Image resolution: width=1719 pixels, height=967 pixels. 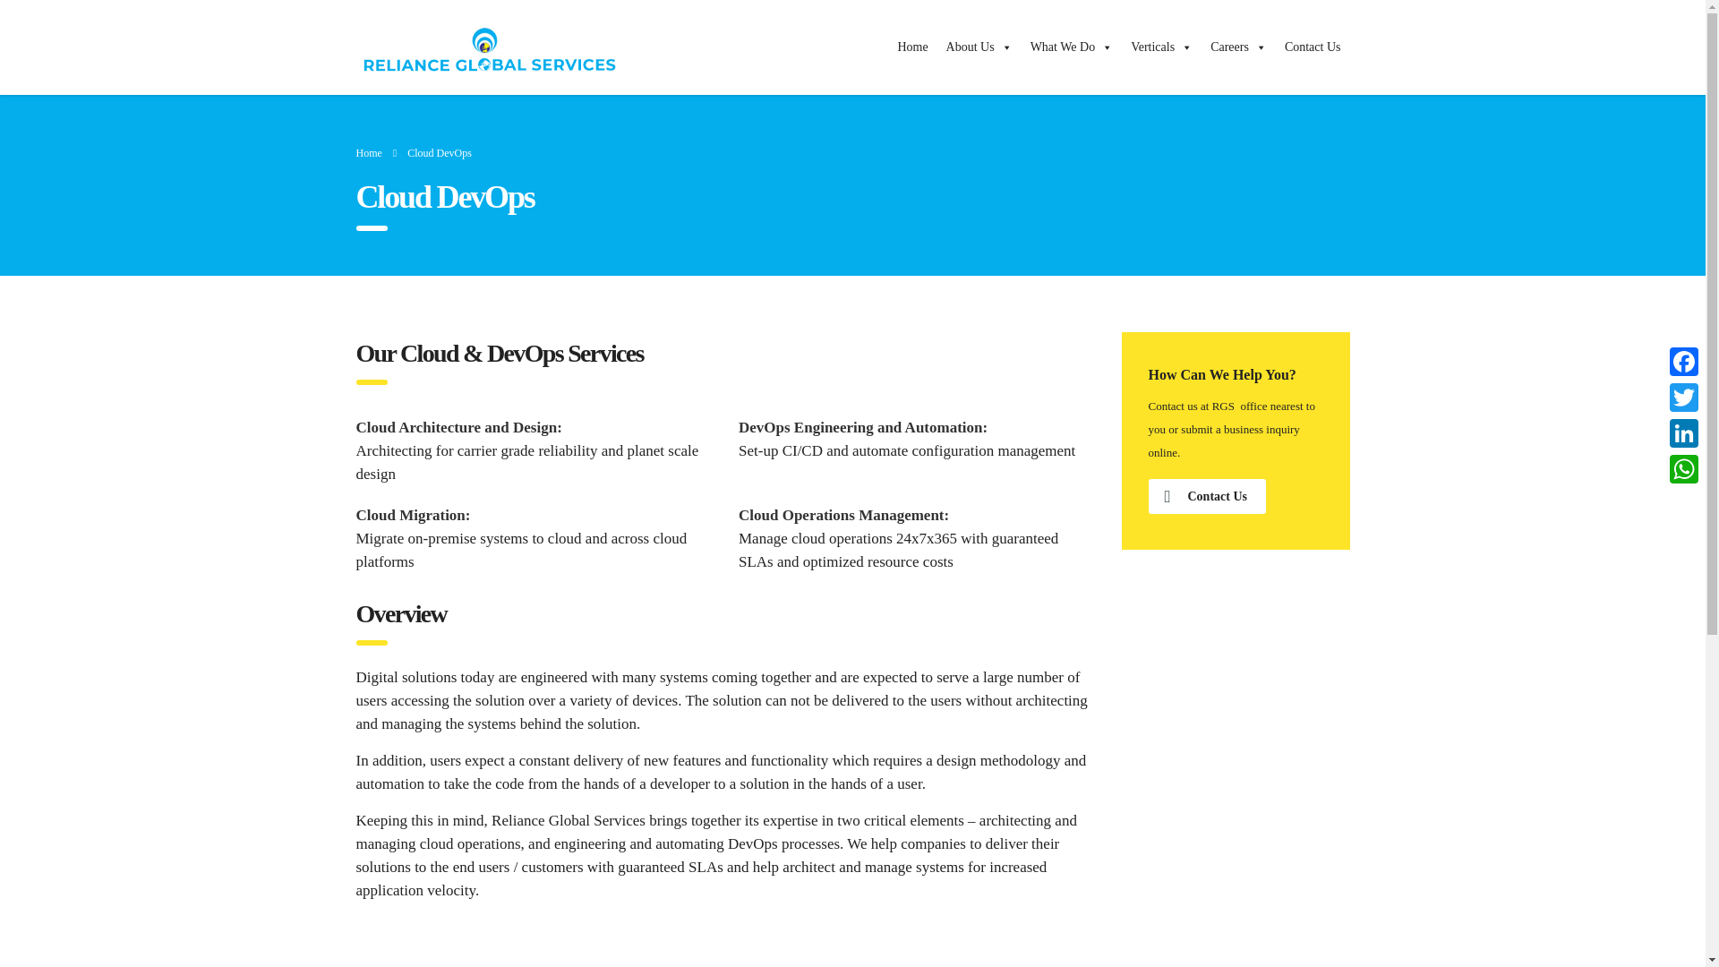 I want to click on Go to Reliance Global Services., so click(x=369, y=153).